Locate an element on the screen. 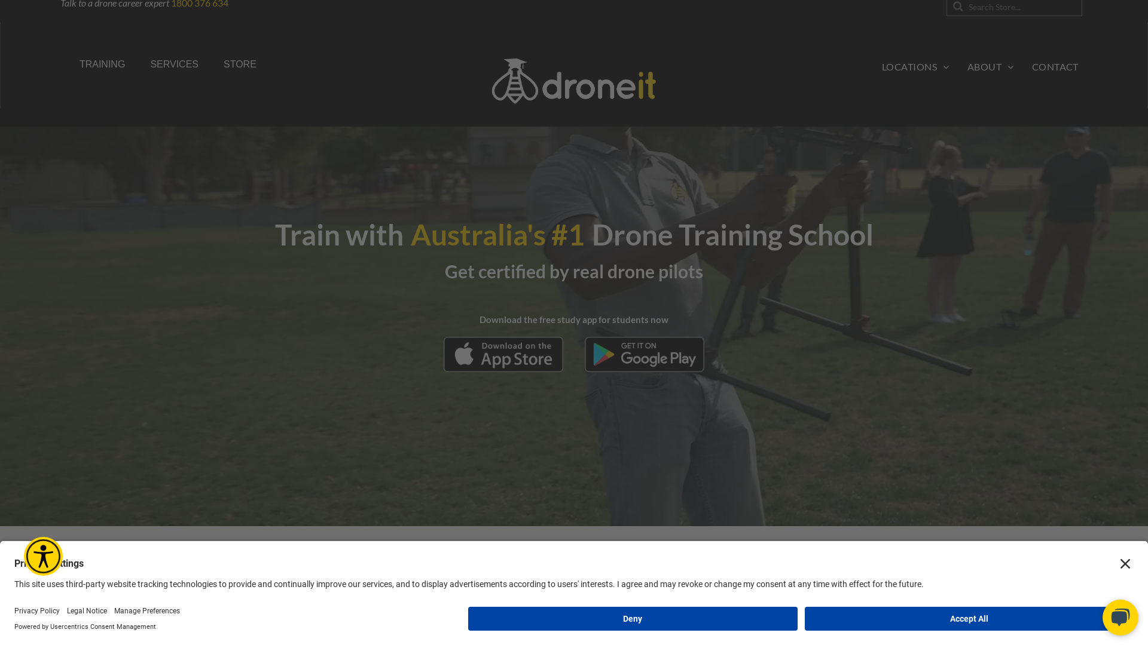 Image resolution: width=1148 pixels, height=645 pixels. CONTACT is located at coordinates (1055, 67).